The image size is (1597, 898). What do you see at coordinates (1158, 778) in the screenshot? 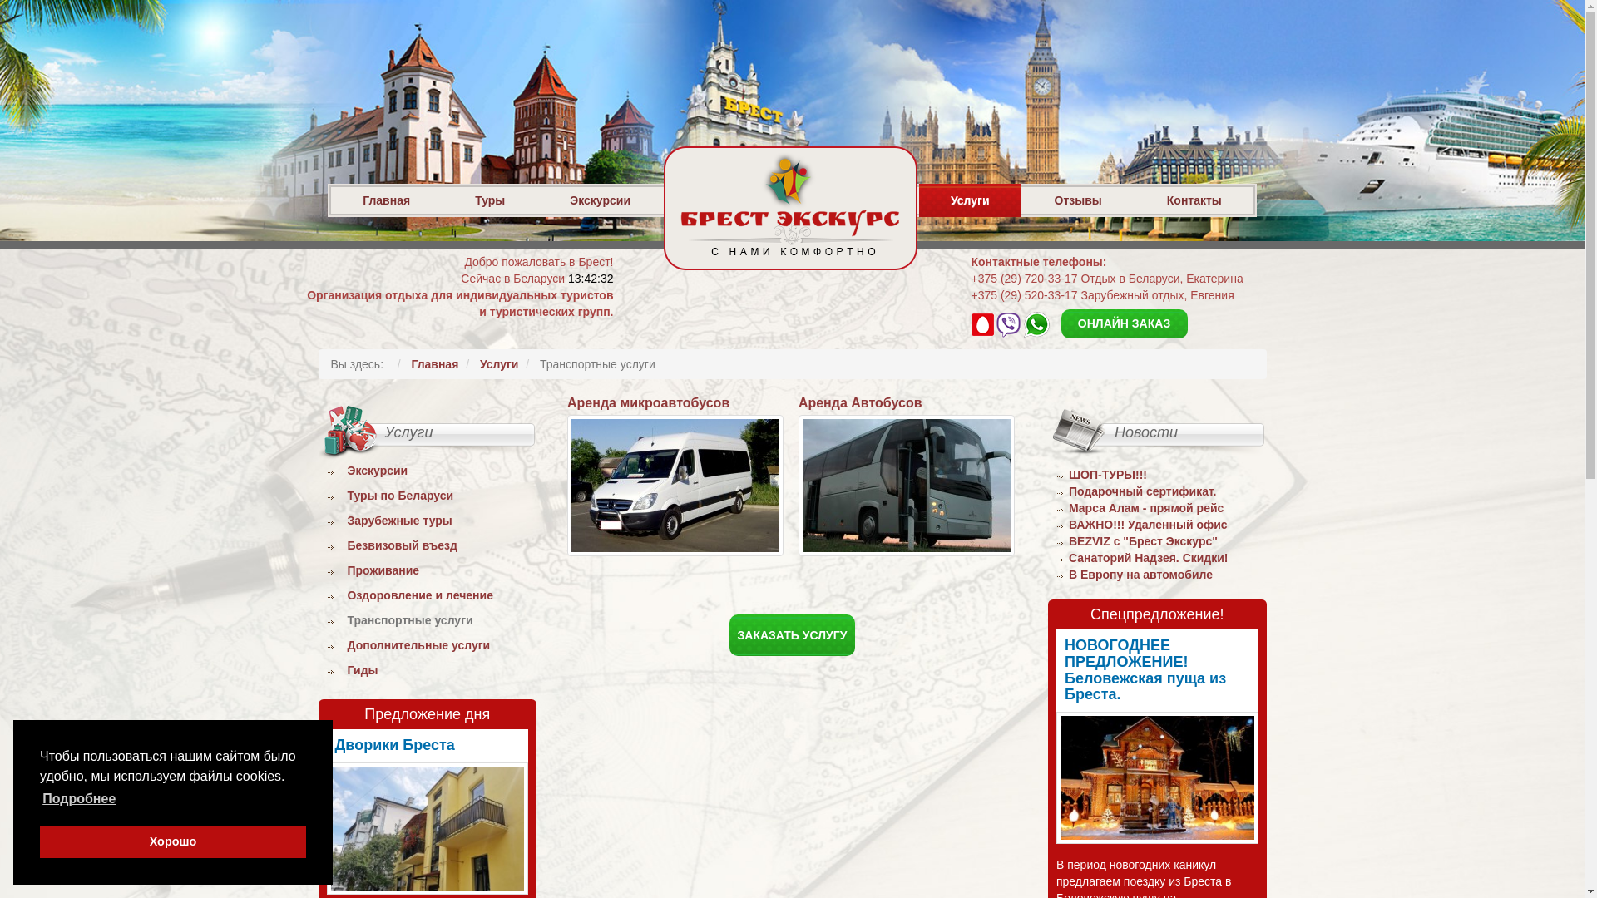
I see `belovezhskaya puscha` at bounding box center [1158, 778].